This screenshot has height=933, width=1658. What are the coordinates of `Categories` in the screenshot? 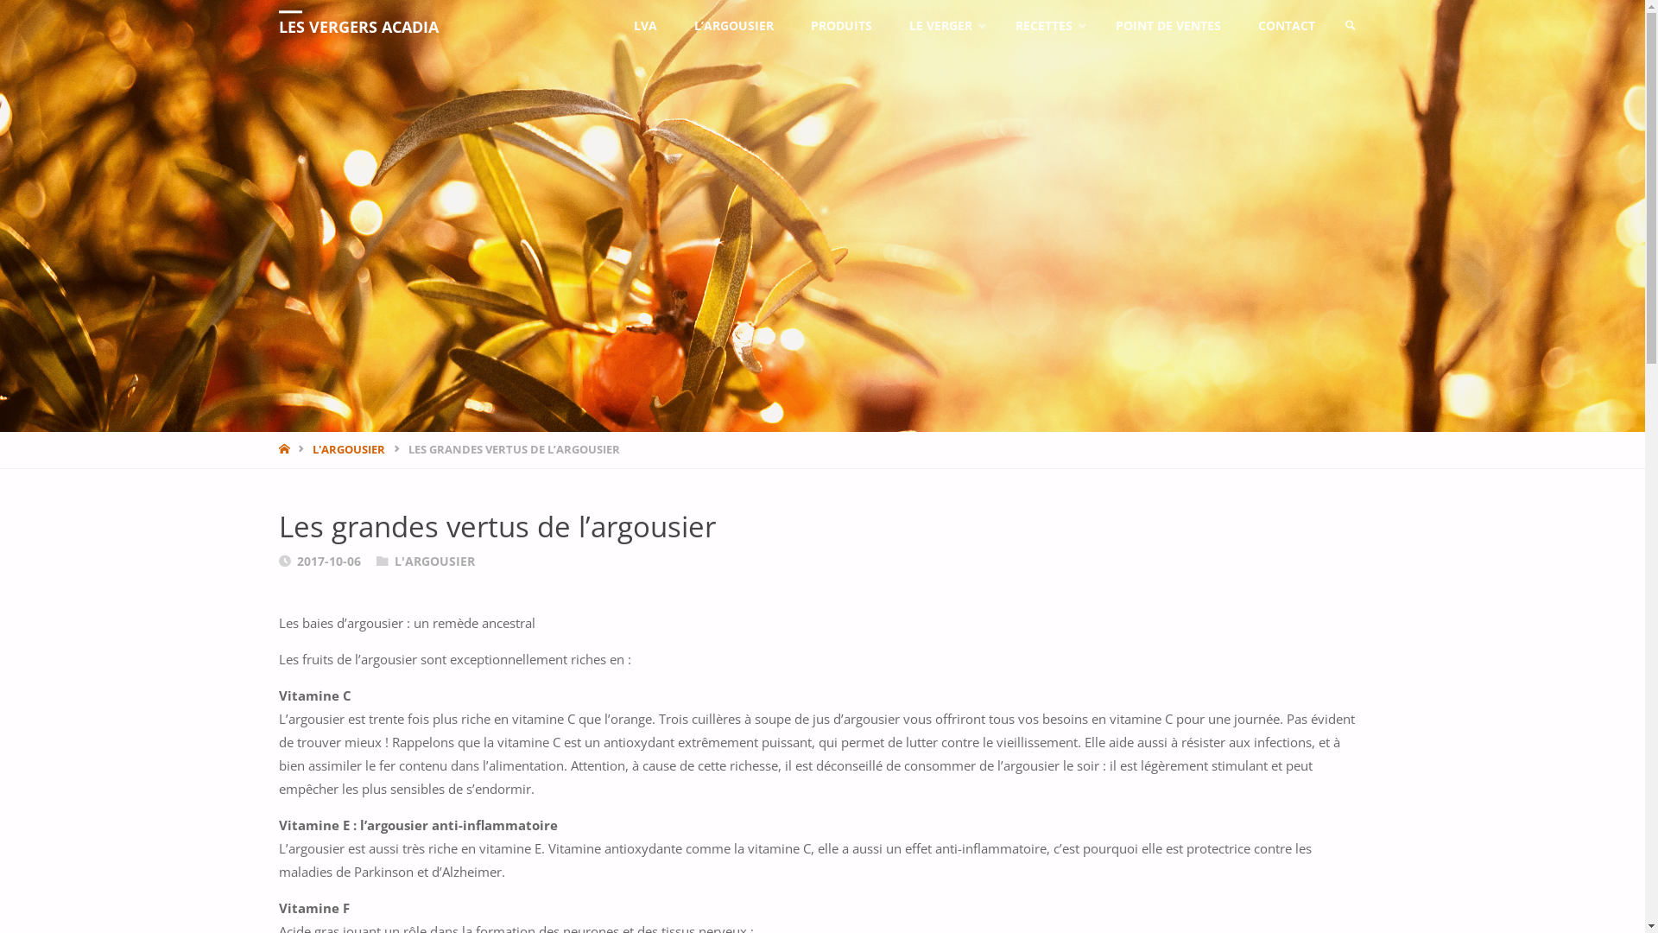 It's located at (383, 562).